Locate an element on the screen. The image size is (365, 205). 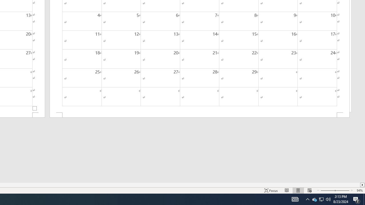
Read Mode is located at coordinates (287, 190).